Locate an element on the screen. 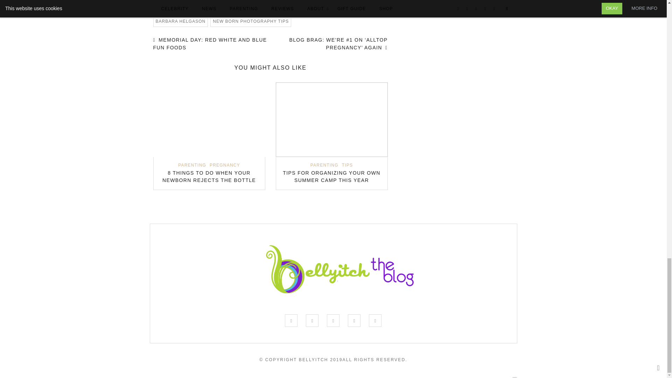 This screenshot has height=378, width=672. Twitter is located at coordinates (260, 2).